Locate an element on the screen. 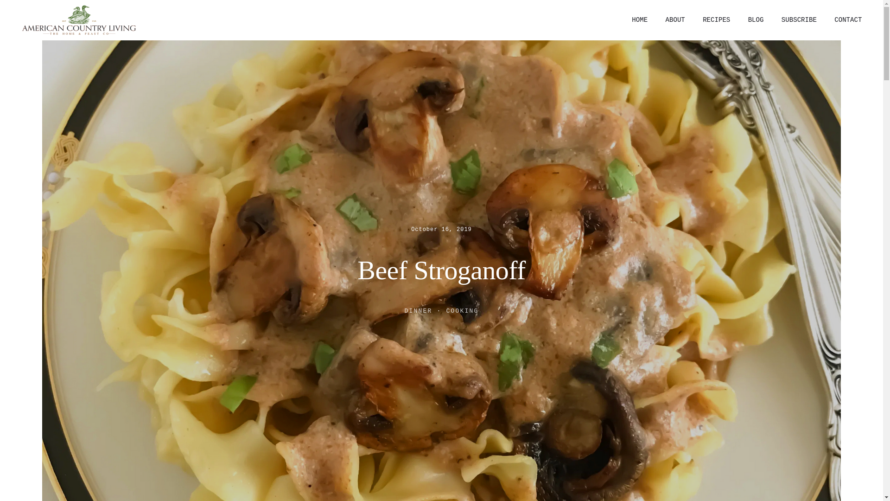  ABOUT is located at coordinates (675, 20).